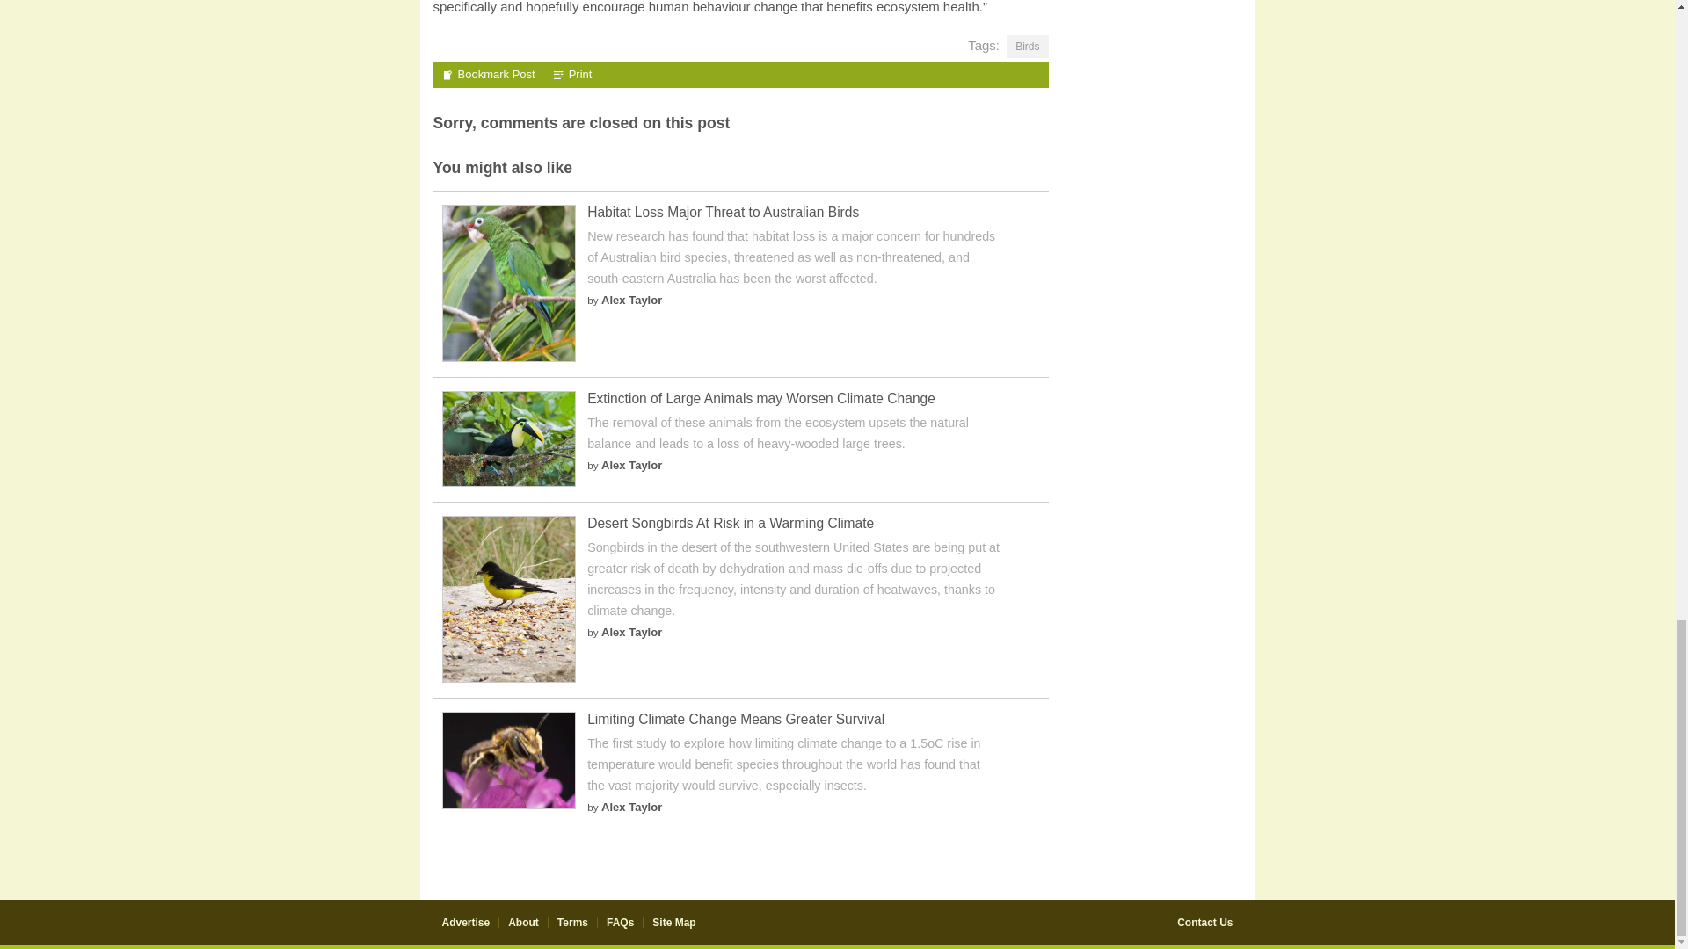 This screenshot has width=1688, height=949. I want to click on Extinction of Large Animals may Worsen Climate Change, so click(508, 483).